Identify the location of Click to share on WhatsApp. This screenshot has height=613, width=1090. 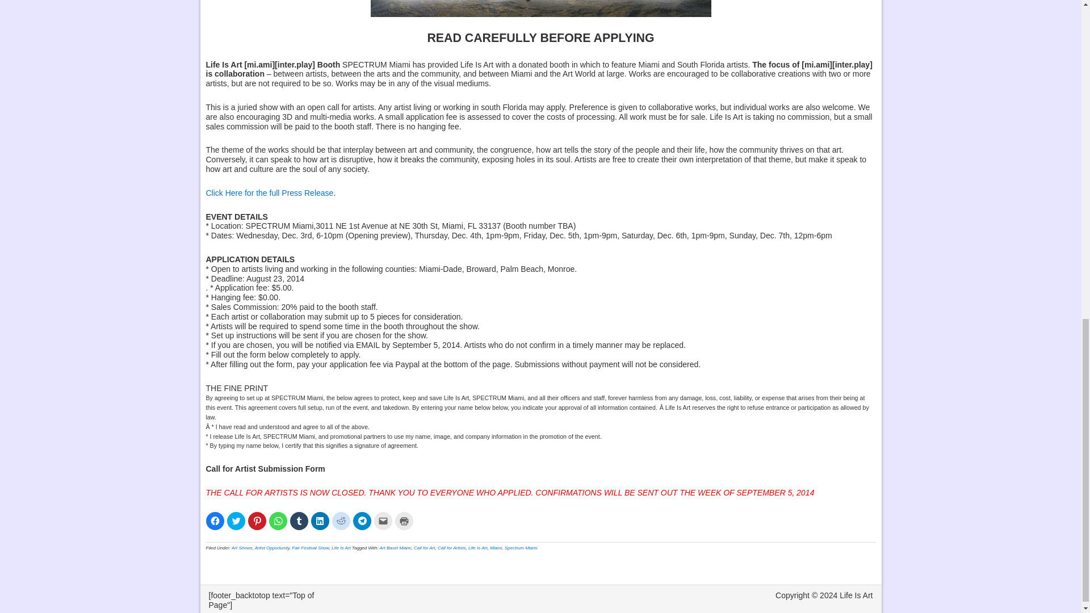
(278, 521).